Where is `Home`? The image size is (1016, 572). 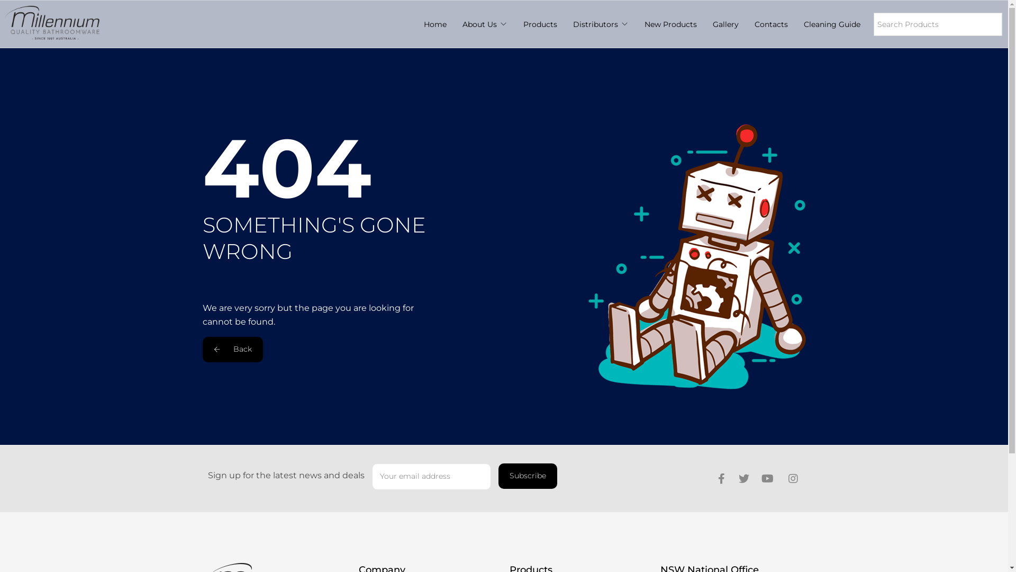 Home is located at coordinates (435, 24).